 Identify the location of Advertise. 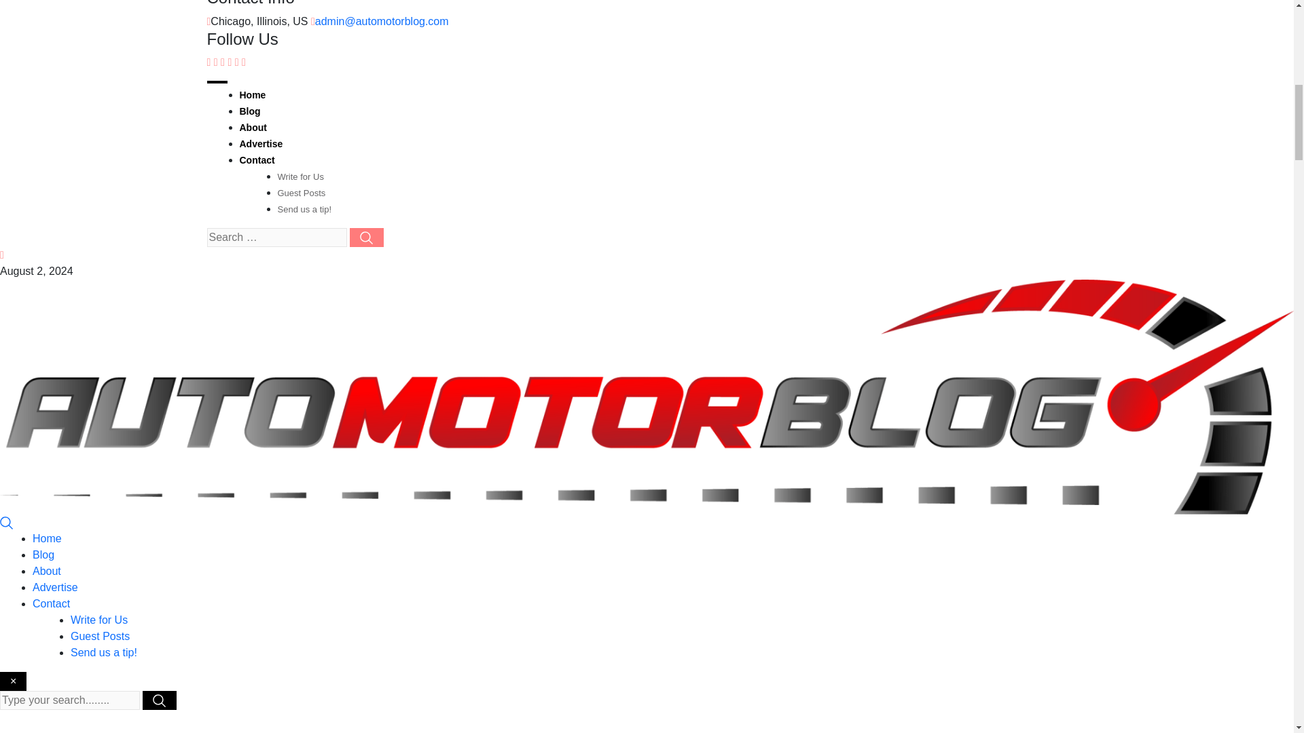
(261, 144).